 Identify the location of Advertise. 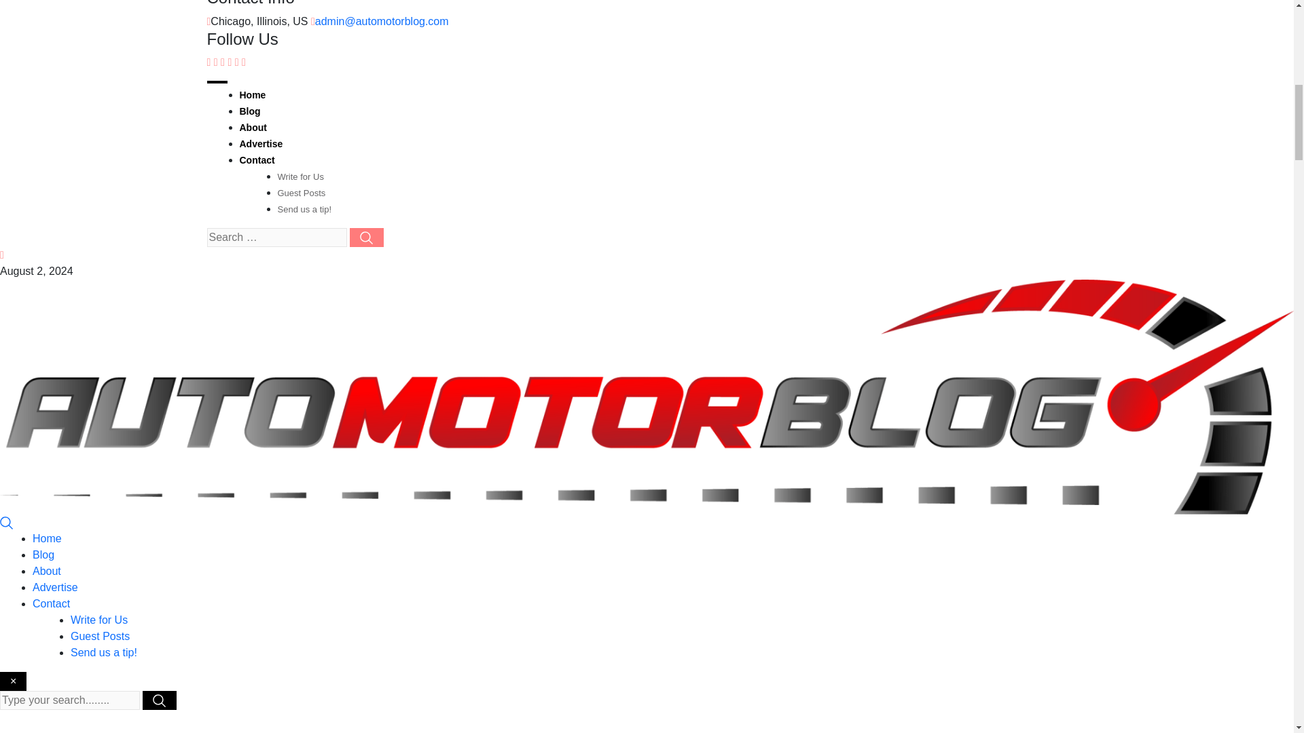
(261, 144).